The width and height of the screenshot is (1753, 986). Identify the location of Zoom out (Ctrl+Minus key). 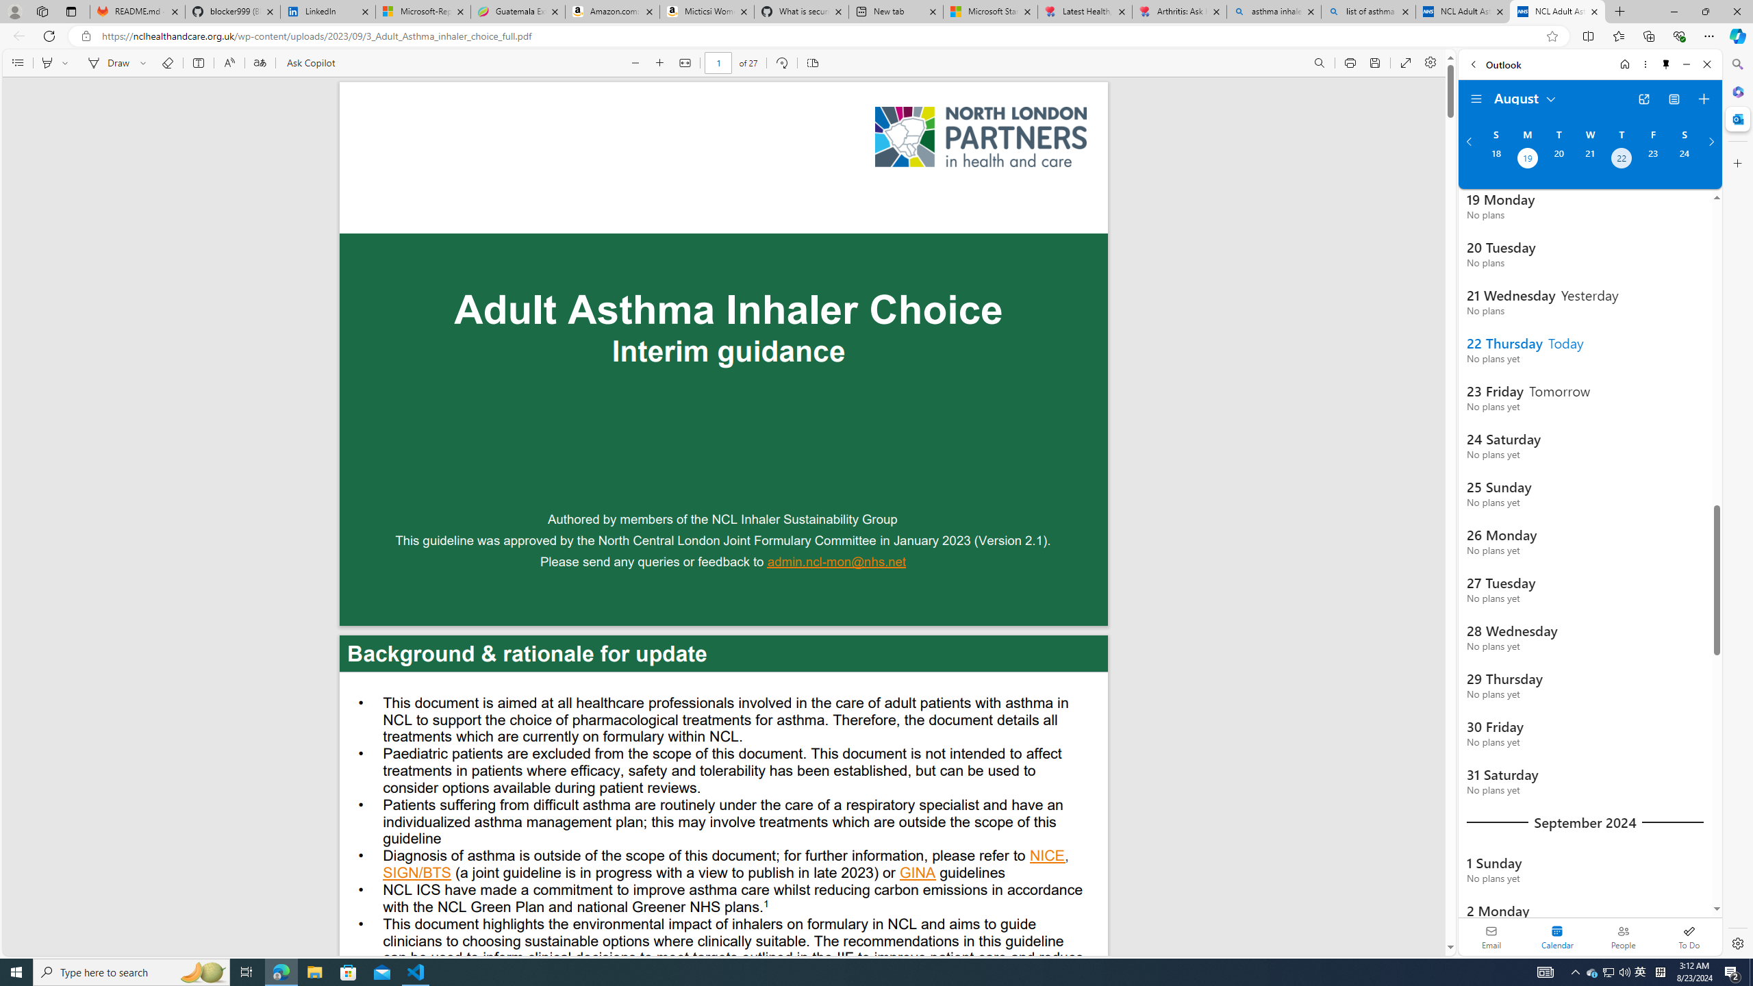
(635, 63).